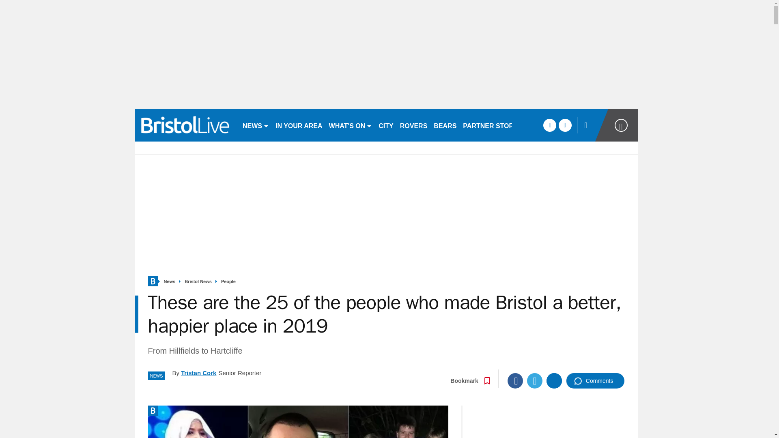 This screenshot has height=438, width=779. What do you see at coordinates (493, 125) in the screenshot?
I see `PARTNER STORIES` at bounding box center [493, 125].